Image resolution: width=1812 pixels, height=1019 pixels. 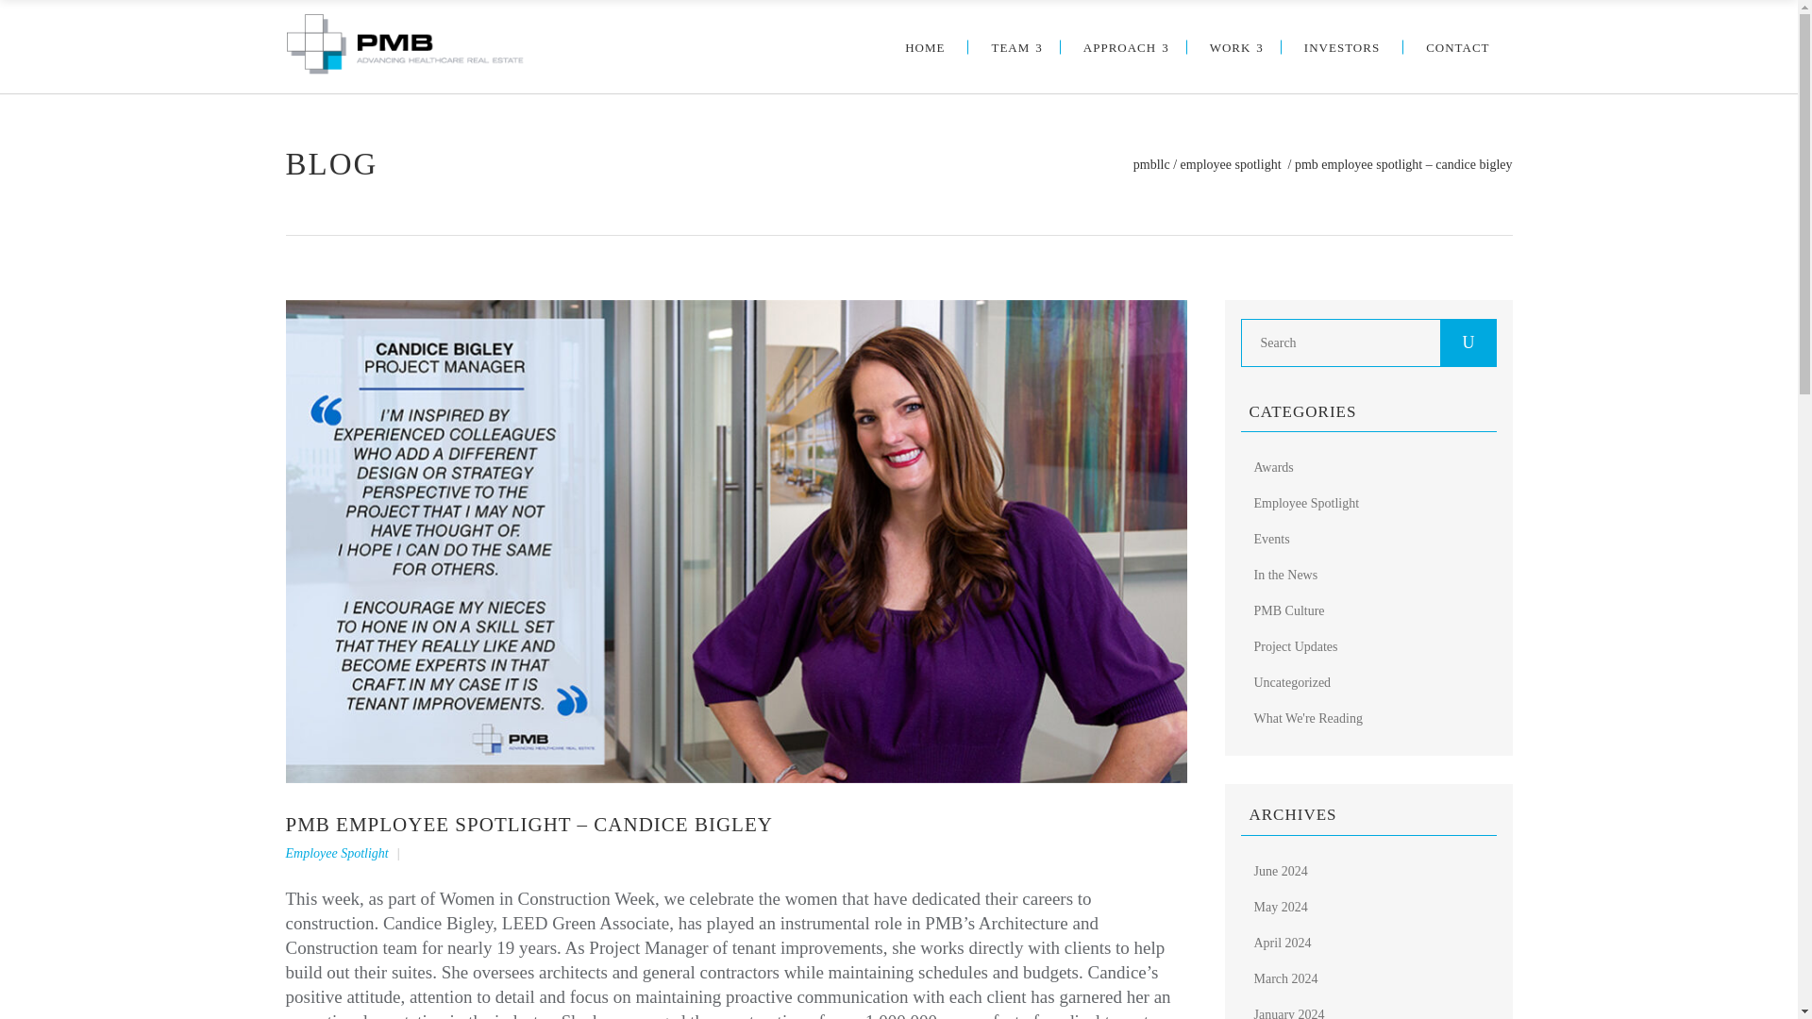 What do you see at coordinates (1014, 47) in the screenshot?
I see `TEAM` at bounding box center [1014, 47].